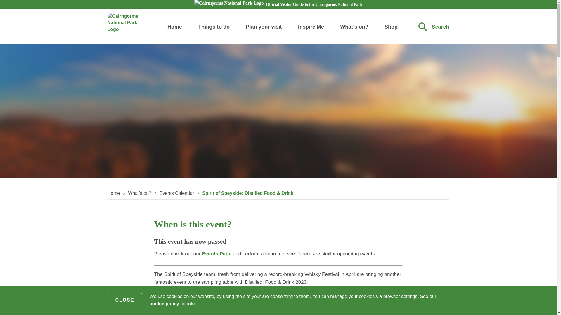 The height and width of the screenshot is (315, 561). What do you see at coordinates (214, 27) in the screenshot?
I see `Things to do` at bounding box center [214, 27].